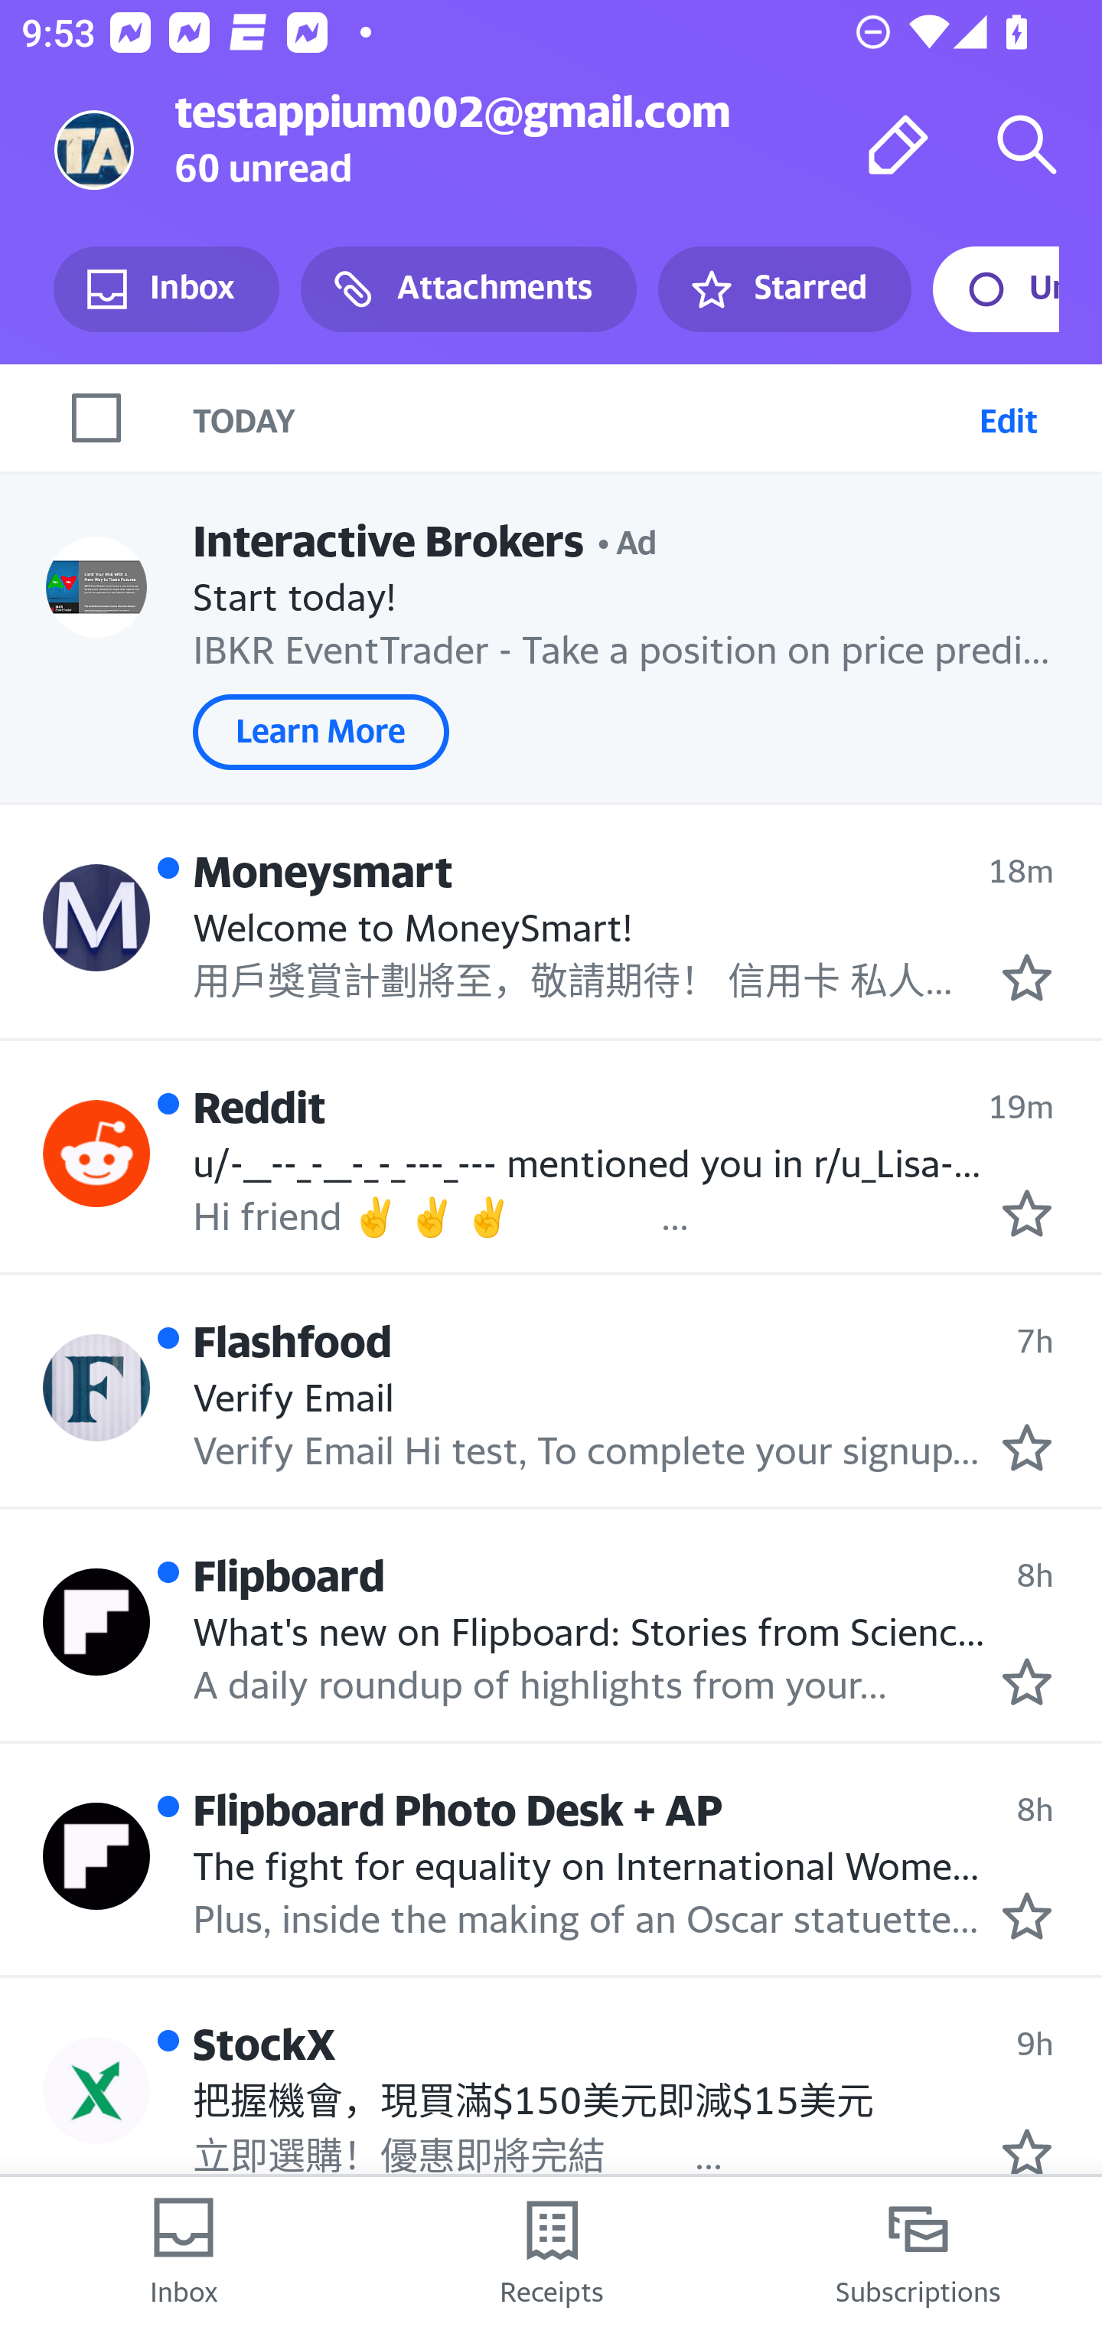  Describe the element at coordinates (96, 2090) in the screenshot. I see `Profile
StockX` at that location.